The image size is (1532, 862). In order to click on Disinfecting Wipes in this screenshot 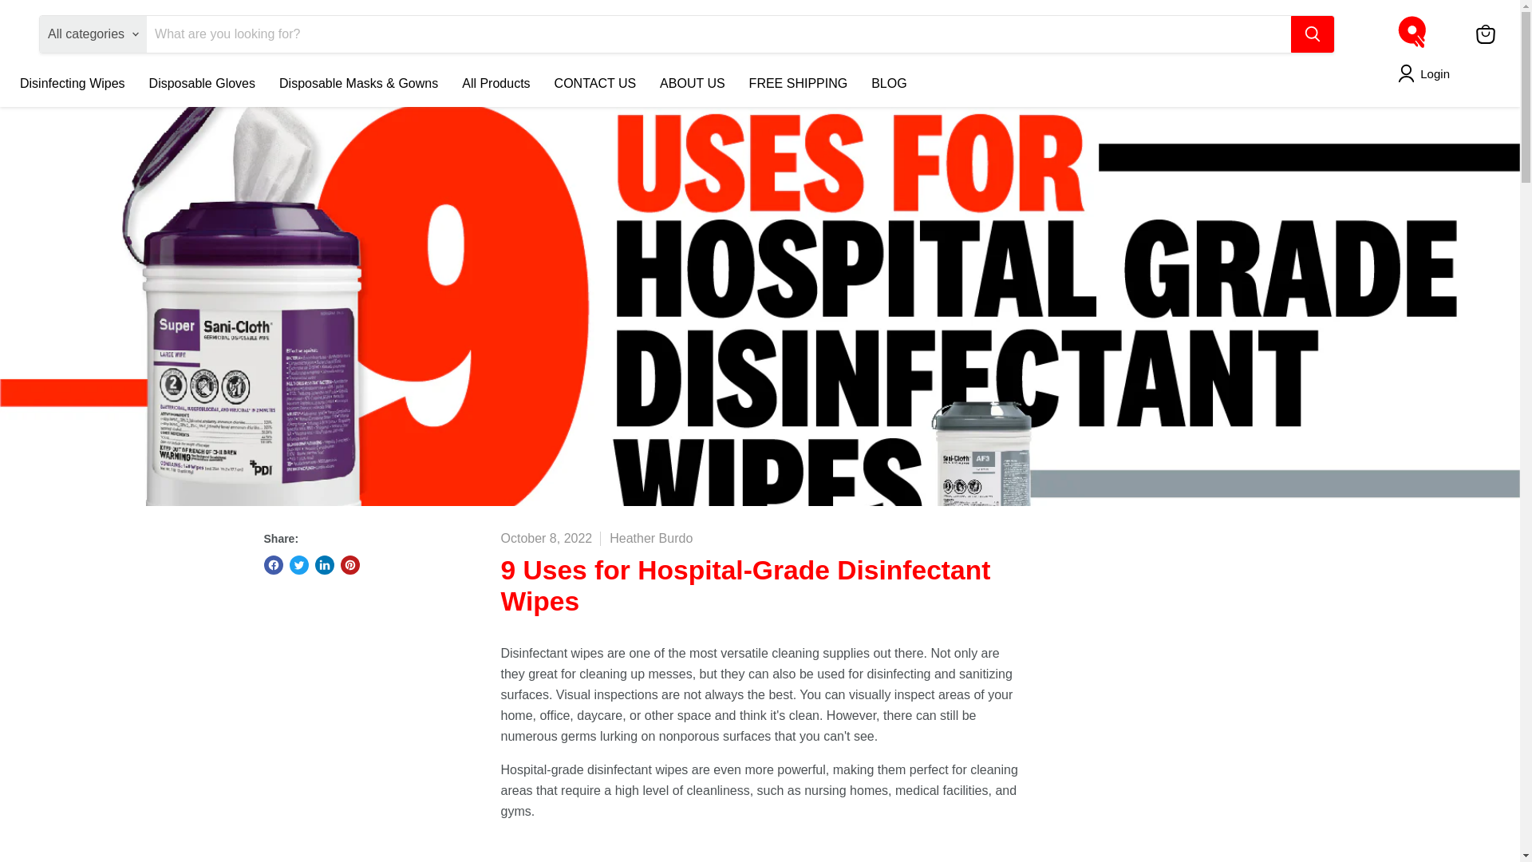, I will do `click(72, 84)`.